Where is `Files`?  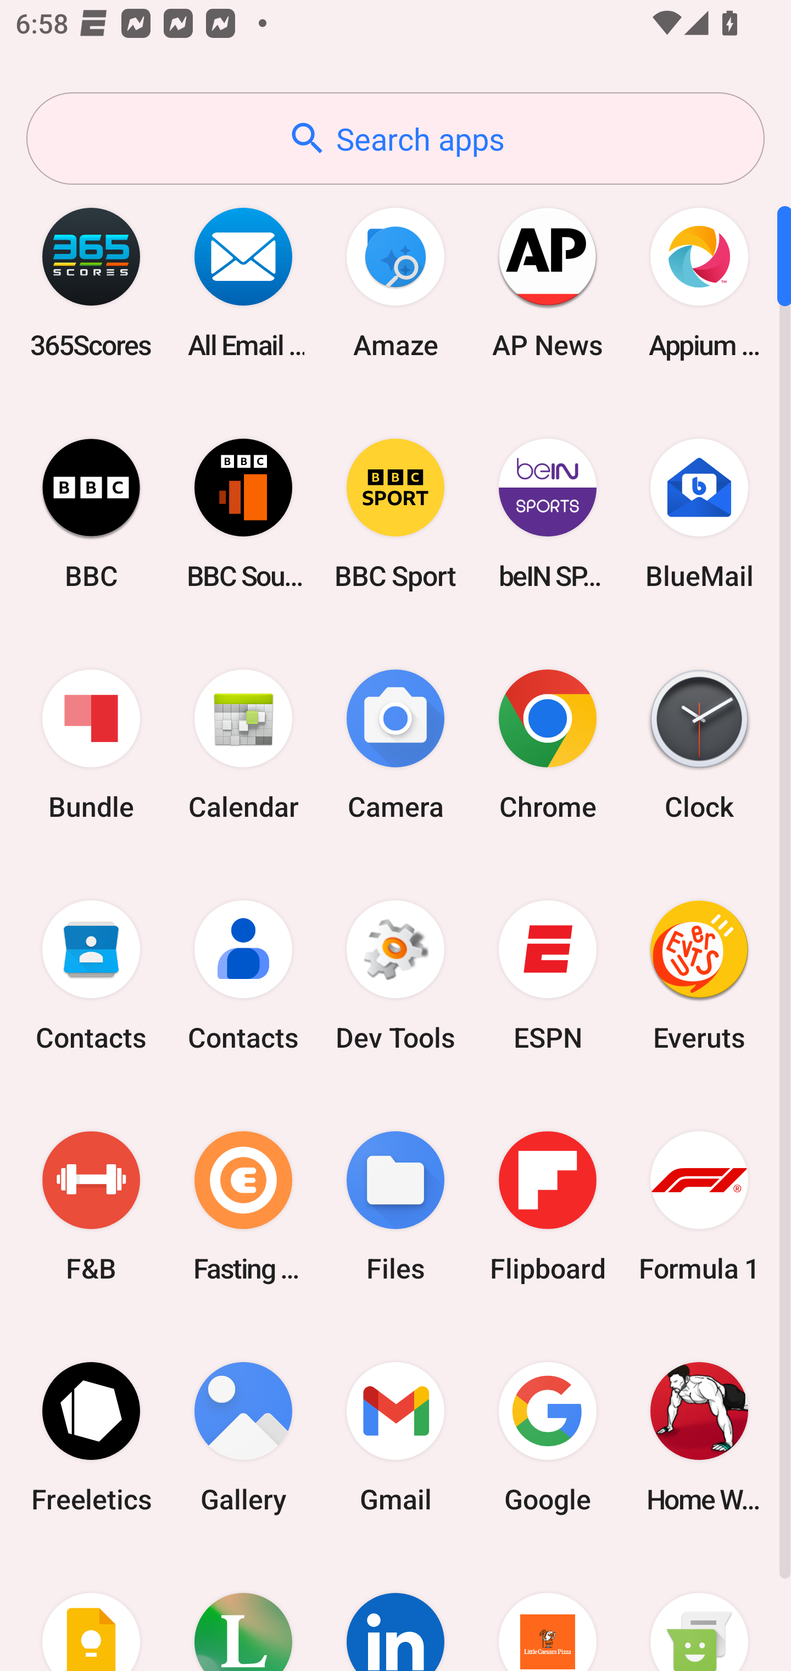
Files is located at coordinates (396, 1206).